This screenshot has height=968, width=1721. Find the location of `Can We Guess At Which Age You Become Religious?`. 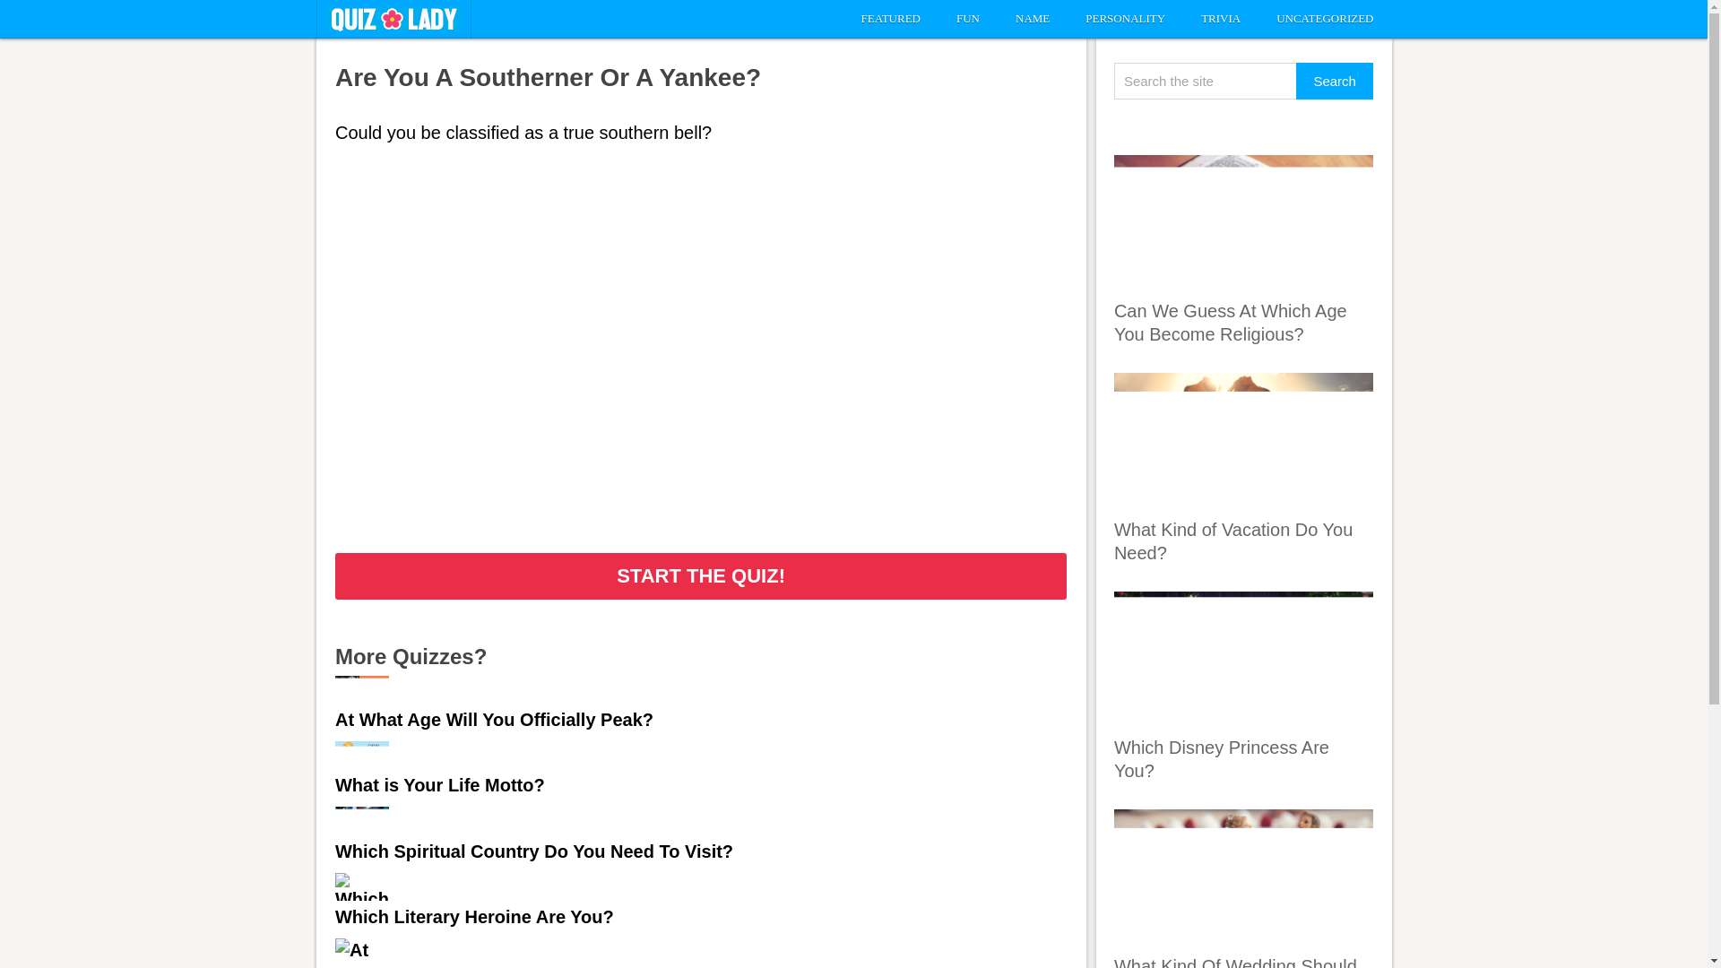

Can We Guess At Which Age You Become Religious? is located at coordinates (1243, 222).